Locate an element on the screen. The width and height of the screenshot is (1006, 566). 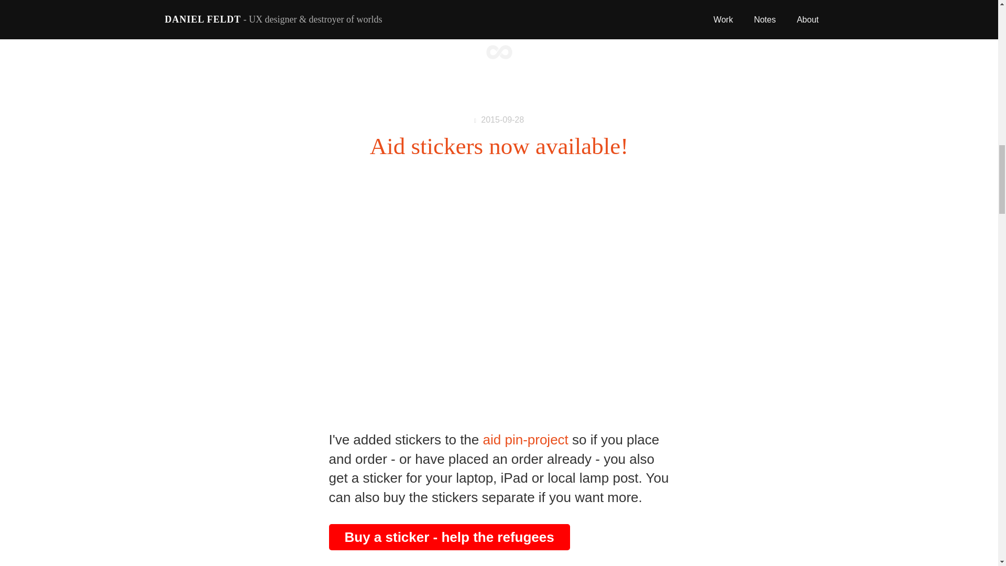
aid pin-project is located at coordinates (525, 440).